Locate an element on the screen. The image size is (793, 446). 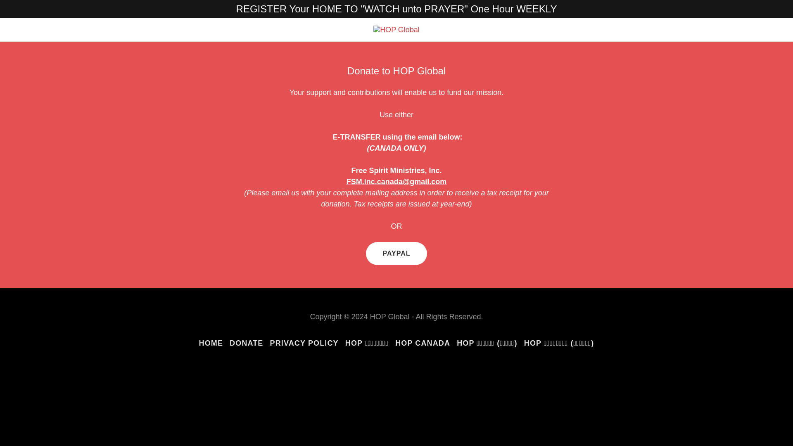
DONATE is located at coordinates (246, 343).